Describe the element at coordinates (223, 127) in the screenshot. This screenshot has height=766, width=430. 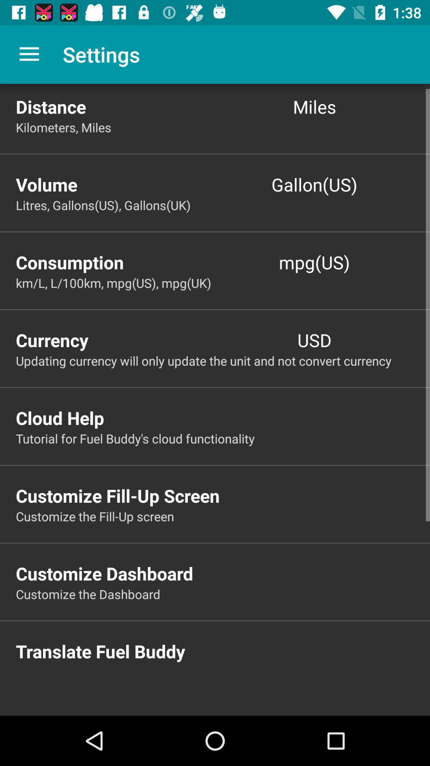
I see `jump to kilometers, miles icon` at that location.